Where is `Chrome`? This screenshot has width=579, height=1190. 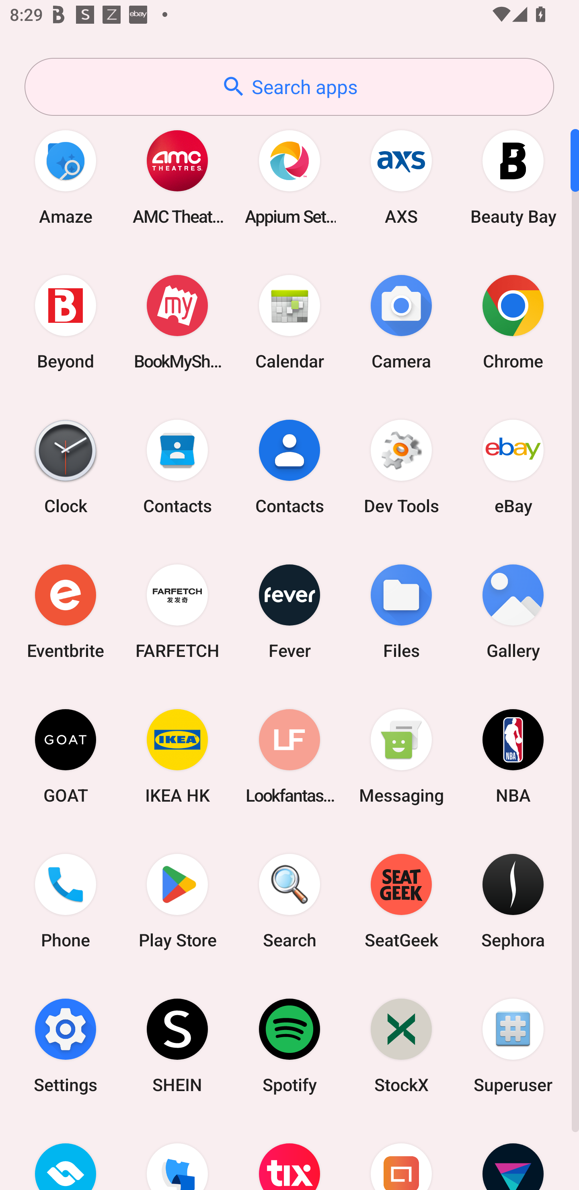 Chrome is located at coordinates (513, 322).